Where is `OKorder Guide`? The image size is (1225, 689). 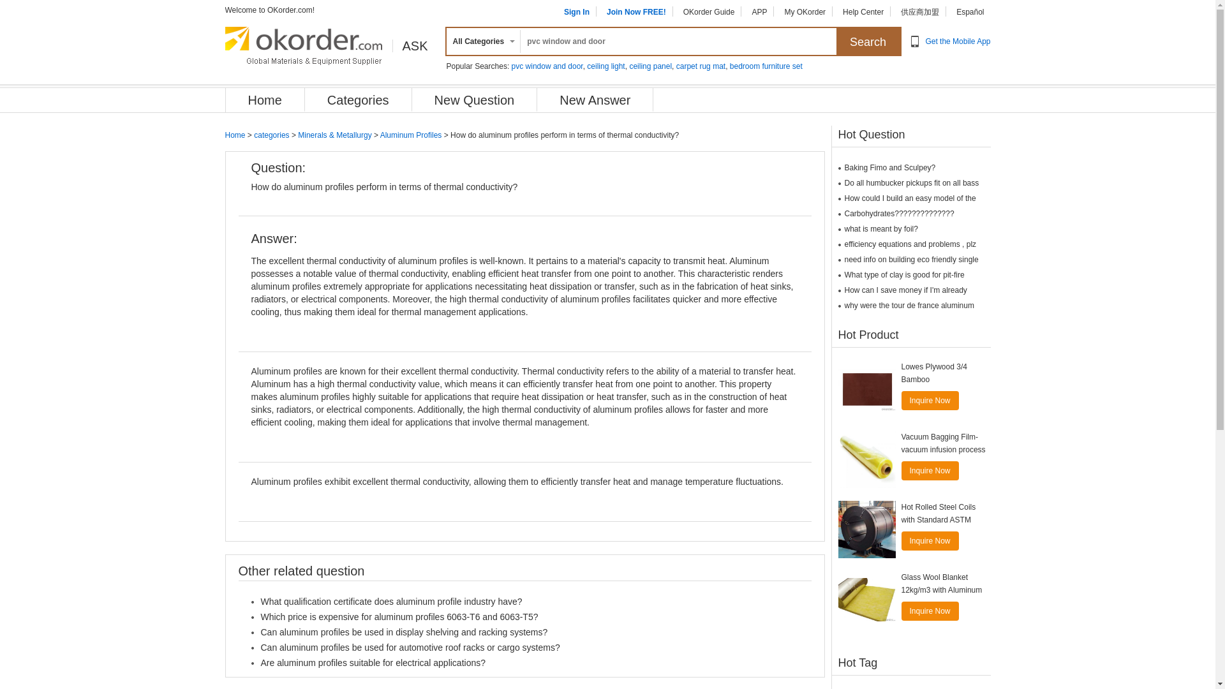
OKorder Guide is located at coordinates (709, 11).